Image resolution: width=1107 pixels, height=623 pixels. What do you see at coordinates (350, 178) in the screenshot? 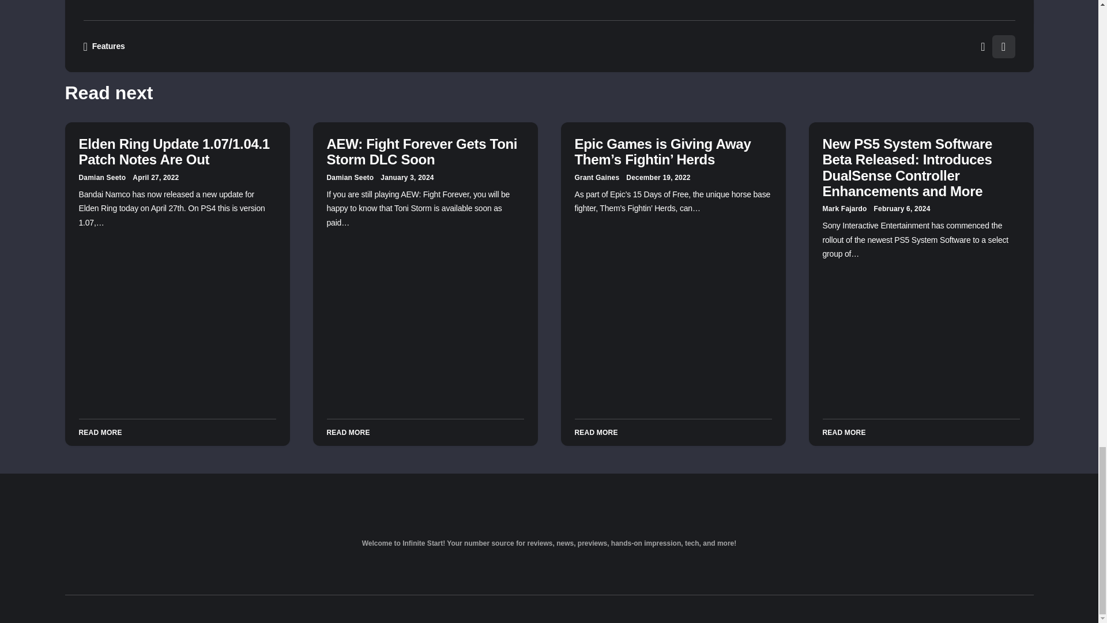
I see `View all posts by Damian Seeto` at bounding box center [350, 178].